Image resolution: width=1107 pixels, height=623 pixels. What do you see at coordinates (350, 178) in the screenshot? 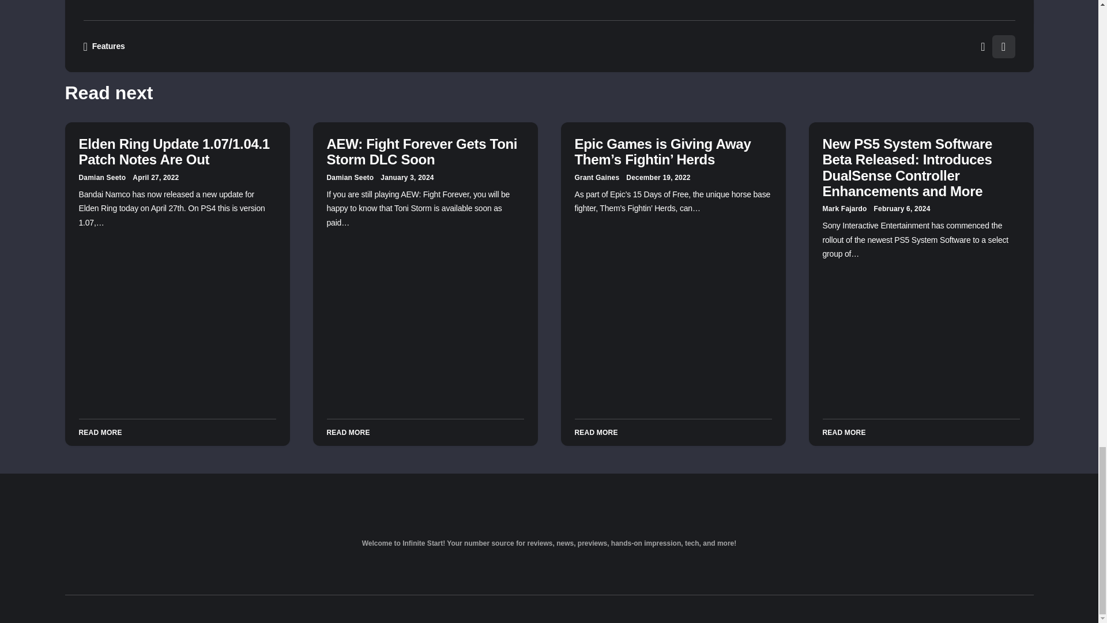
I see `View all posts by Damian Seeto` at bounding box center [350, 178].